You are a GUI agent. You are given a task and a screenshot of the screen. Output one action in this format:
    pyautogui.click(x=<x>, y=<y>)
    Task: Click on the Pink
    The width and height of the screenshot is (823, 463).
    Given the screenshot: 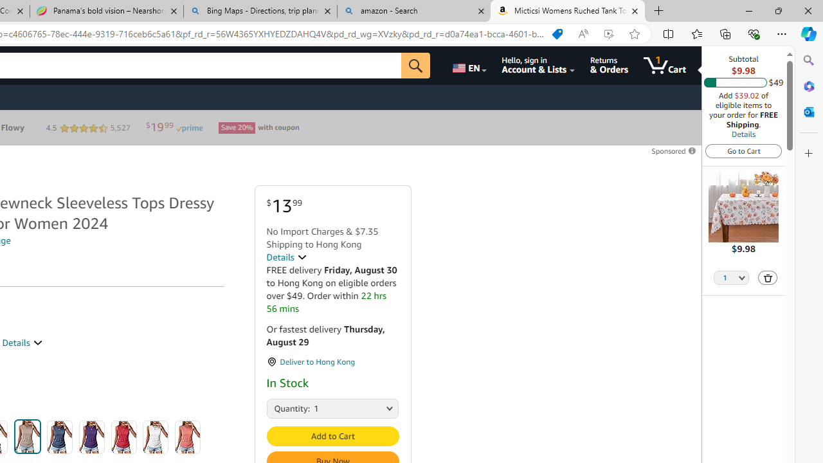 What is the action you would take?
    pyautogui.click(x=188, y=437)
    